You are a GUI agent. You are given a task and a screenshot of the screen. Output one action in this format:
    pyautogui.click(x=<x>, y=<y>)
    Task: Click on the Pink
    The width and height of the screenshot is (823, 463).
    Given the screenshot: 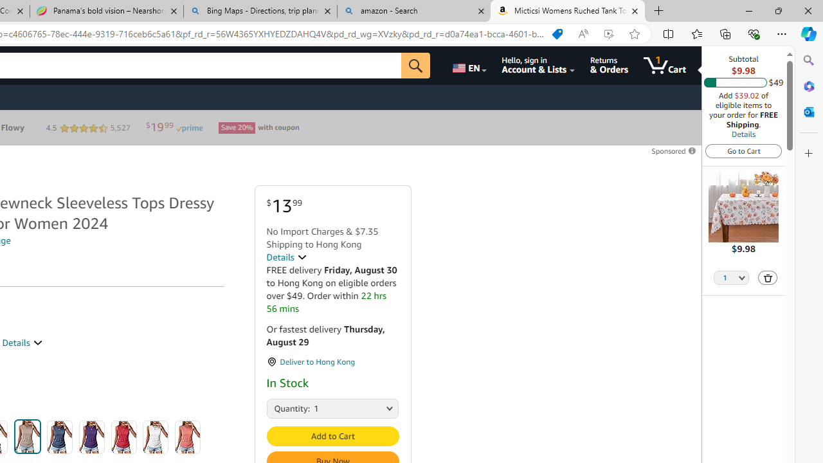 What is the action you would take?
    pyautogui.click(x=188, y=437)
    